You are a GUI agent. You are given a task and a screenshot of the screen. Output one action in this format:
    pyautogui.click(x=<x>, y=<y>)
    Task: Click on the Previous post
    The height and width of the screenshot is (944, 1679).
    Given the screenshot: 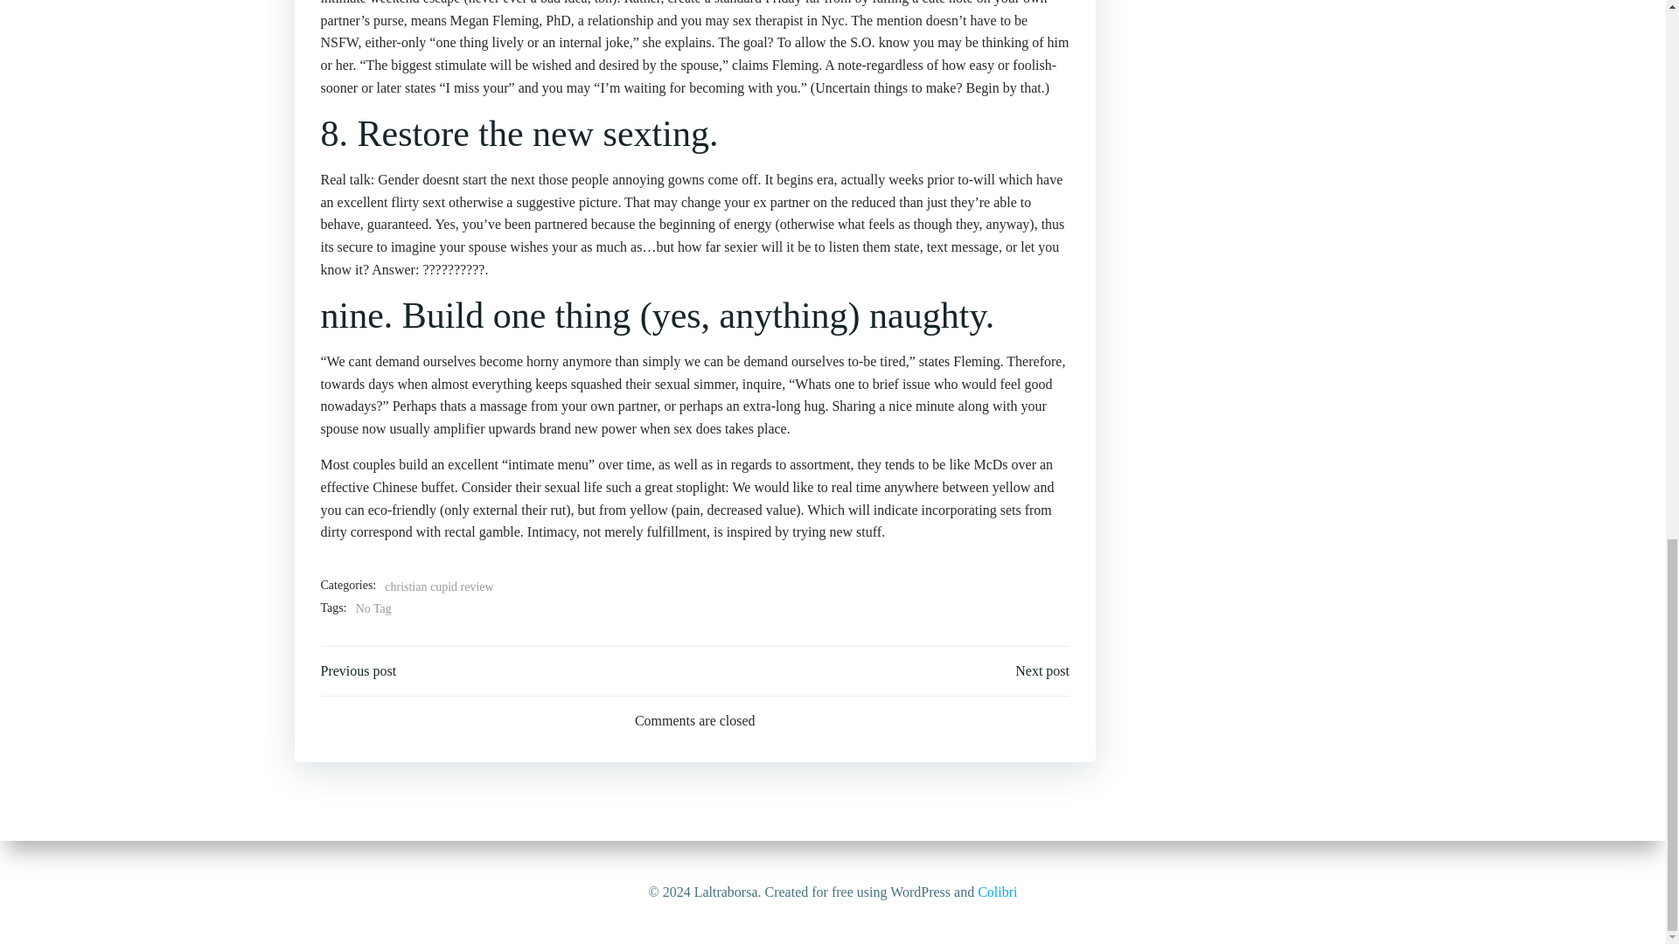 What is the action you would take?
    pyautogui.click(x=359, y=671)
    